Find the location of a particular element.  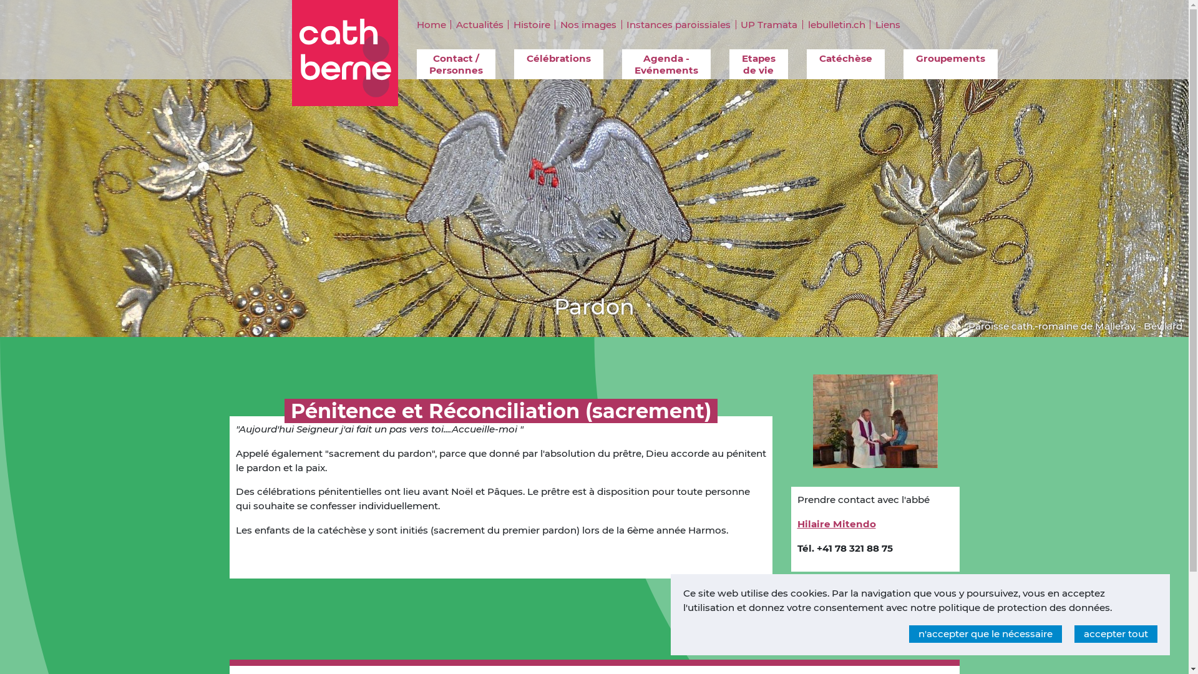

Groupements is located at coordinates (951, 64).